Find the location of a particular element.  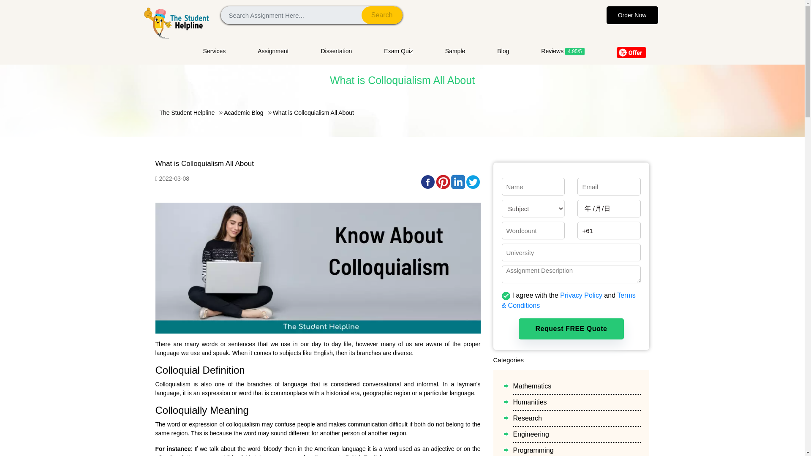

Search is located at coordinates (382, 15).